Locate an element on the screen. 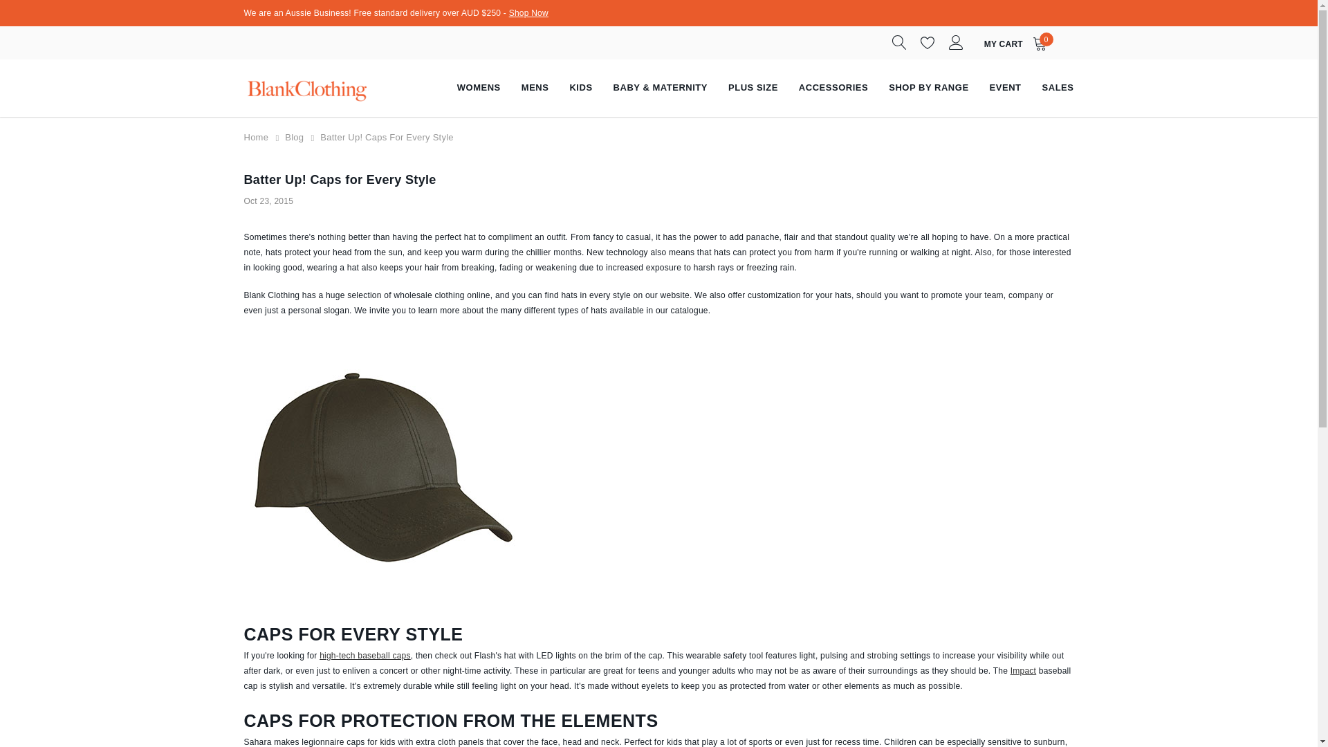 Image resolution: width=1328 pixels, height=747 pixels. Yakka Oilskin Baseball Cap is located at coordinates (382, 469).